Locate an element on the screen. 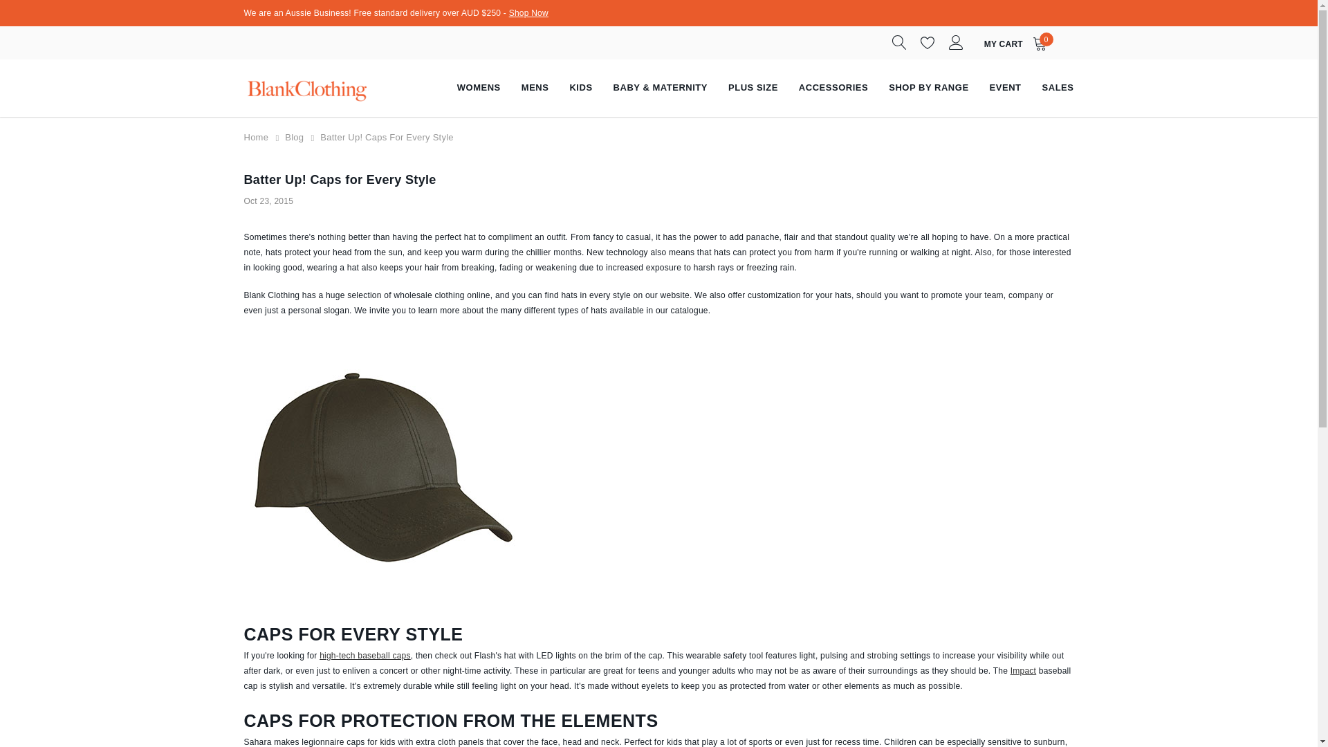 Image resolution: width=1328 pixels, height=747 pixels. Yakka Oilskin Baseball Cap is located at coordinates (382, 469).